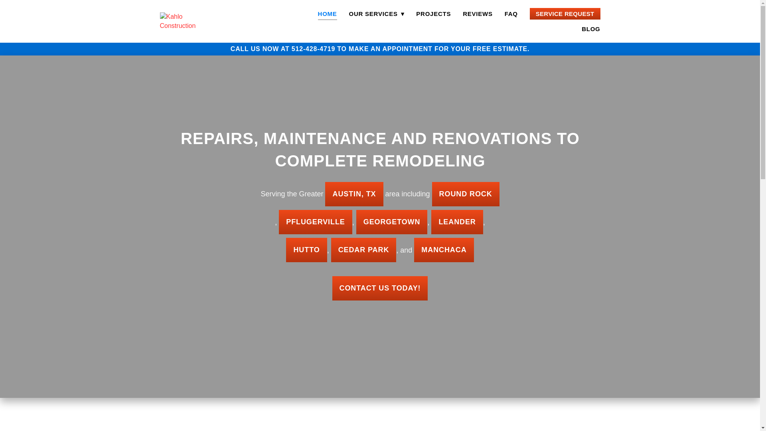  What do you see at coordinates (565, 14) in the screenshot?
I see `SERVICE REQUEST` at bounding box center [565, 14].